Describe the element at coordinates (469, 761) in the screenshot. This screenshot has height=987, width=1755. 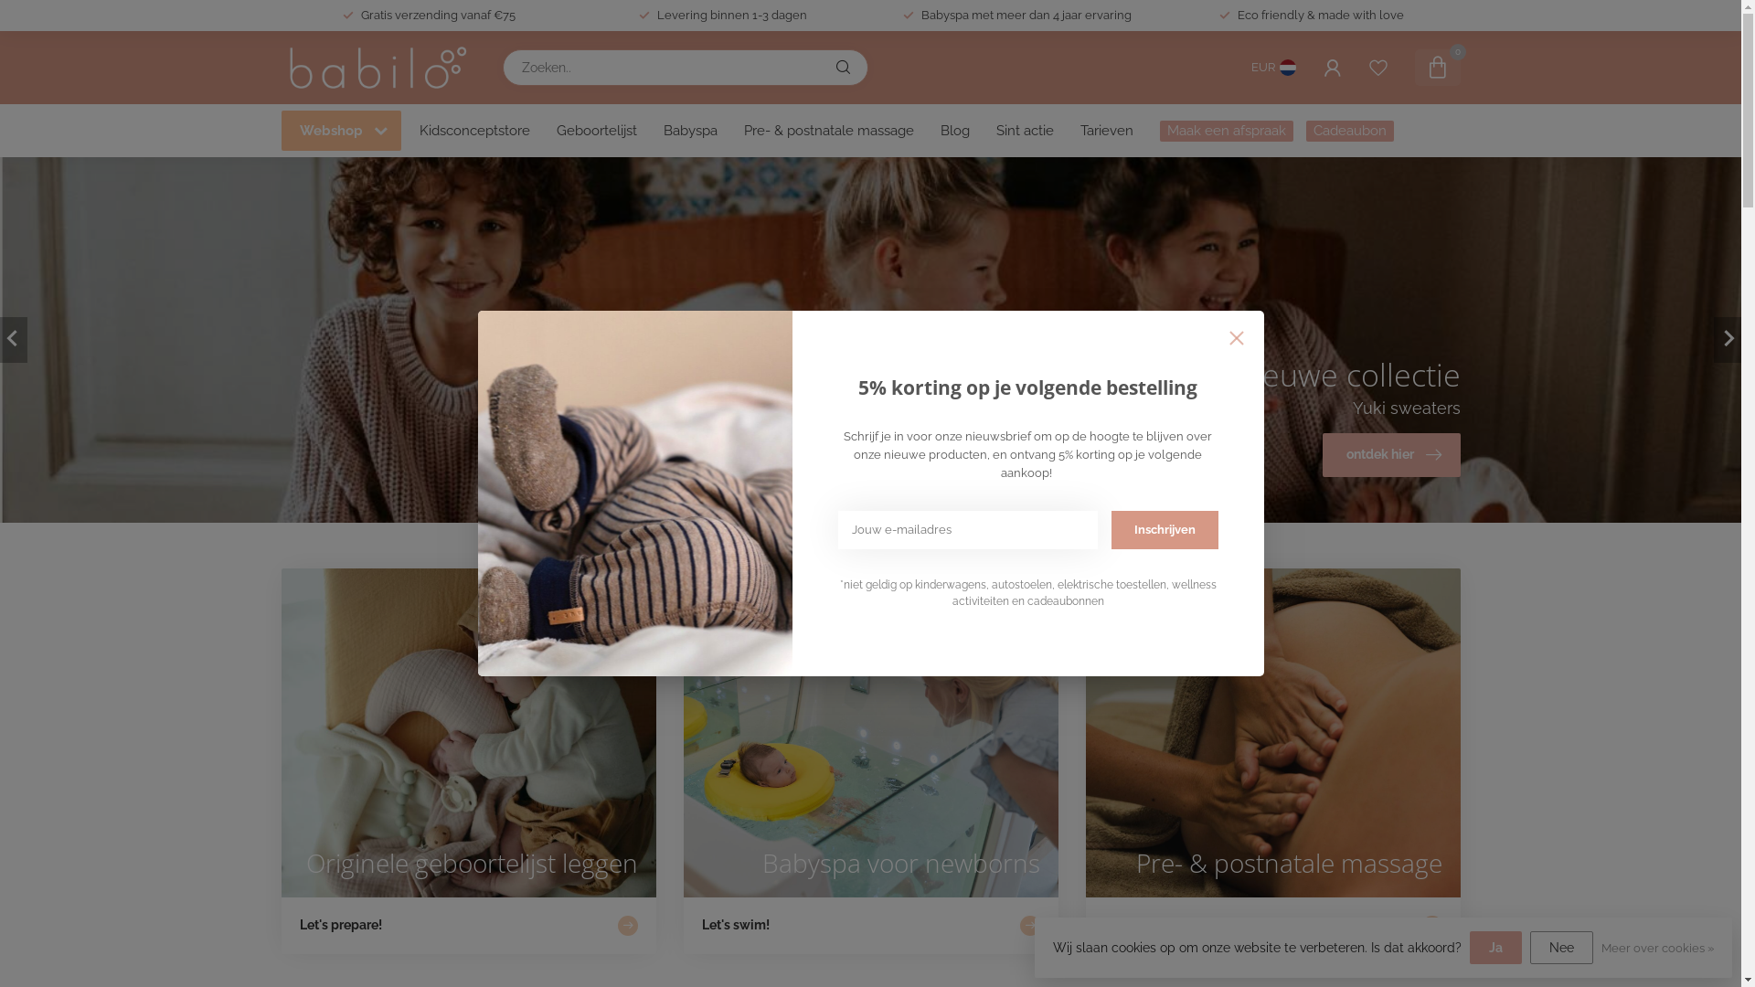
I see `Originele geboortelijst leggen
Let's prepare!` at that location.